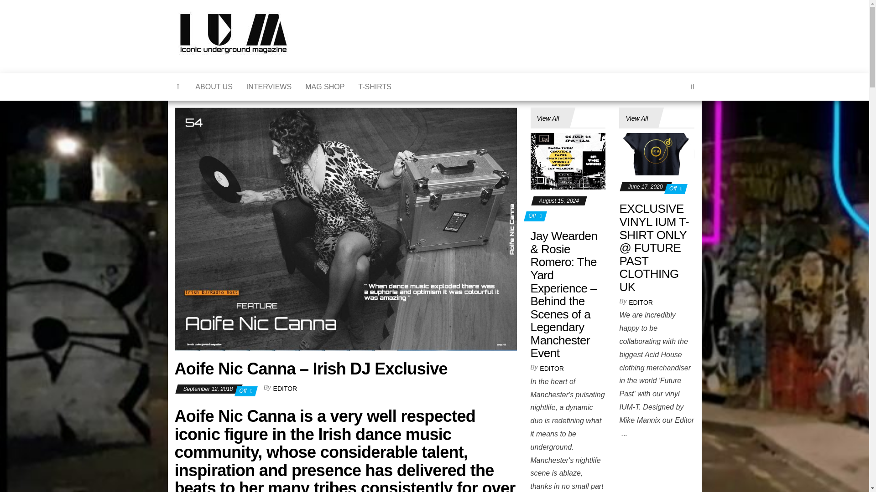 This screenshot has height=492, width=876. What do you see at coordinates (286, 388) in the screenshot?
I see `EDITOR` at bounding box center [286, 388].